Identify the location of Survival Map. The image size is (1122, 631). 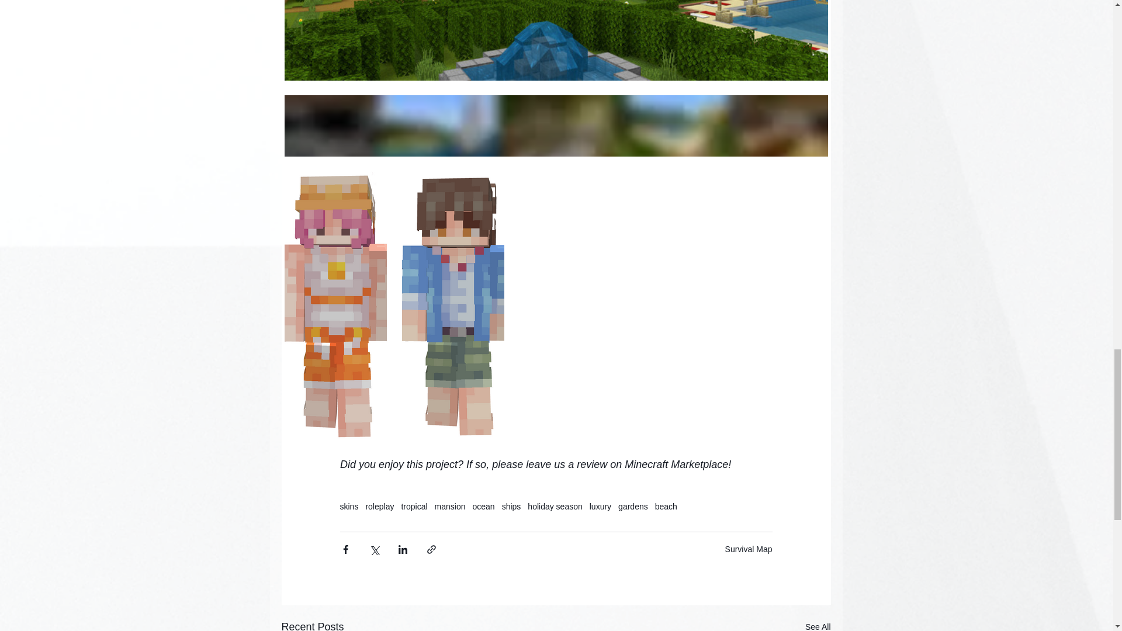
(749, 549).